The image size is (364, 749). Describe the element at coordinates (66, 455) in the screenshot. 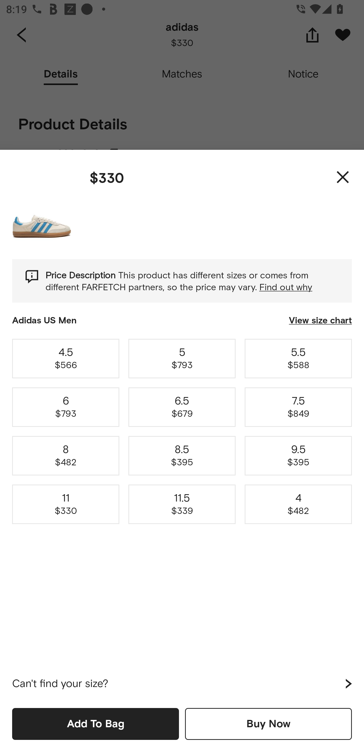

I see `8 $482` at that location.